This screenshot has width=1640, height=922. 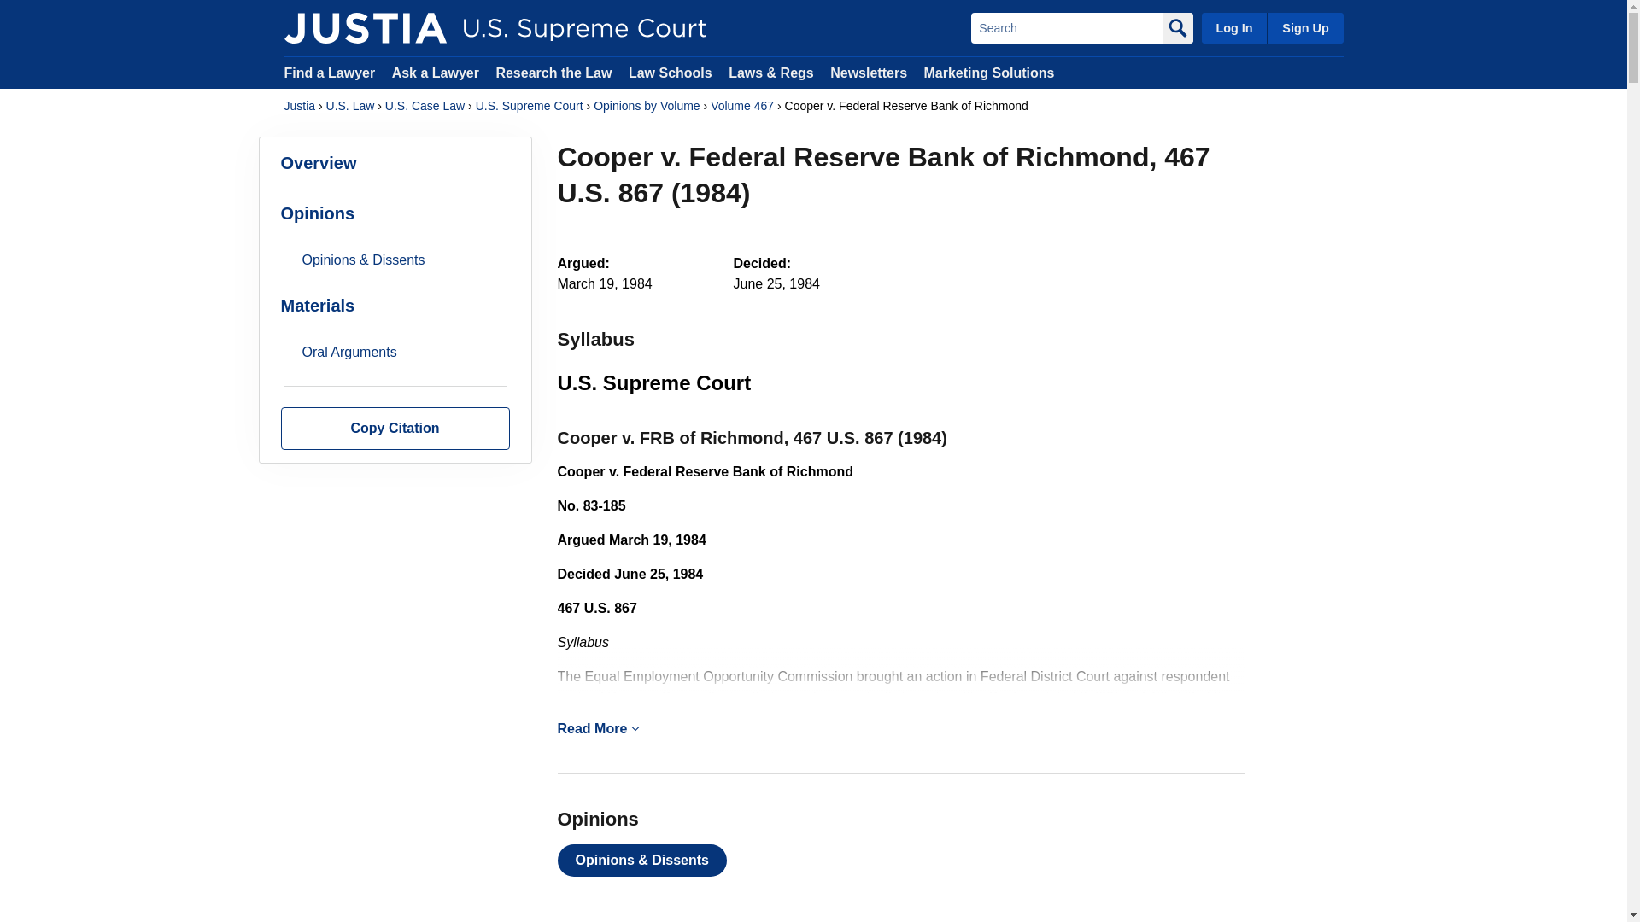 What do you see at coordinates (437, 72) in the screenshot?
I see `Ask a Lawyer` at bounding box center [437, 72].